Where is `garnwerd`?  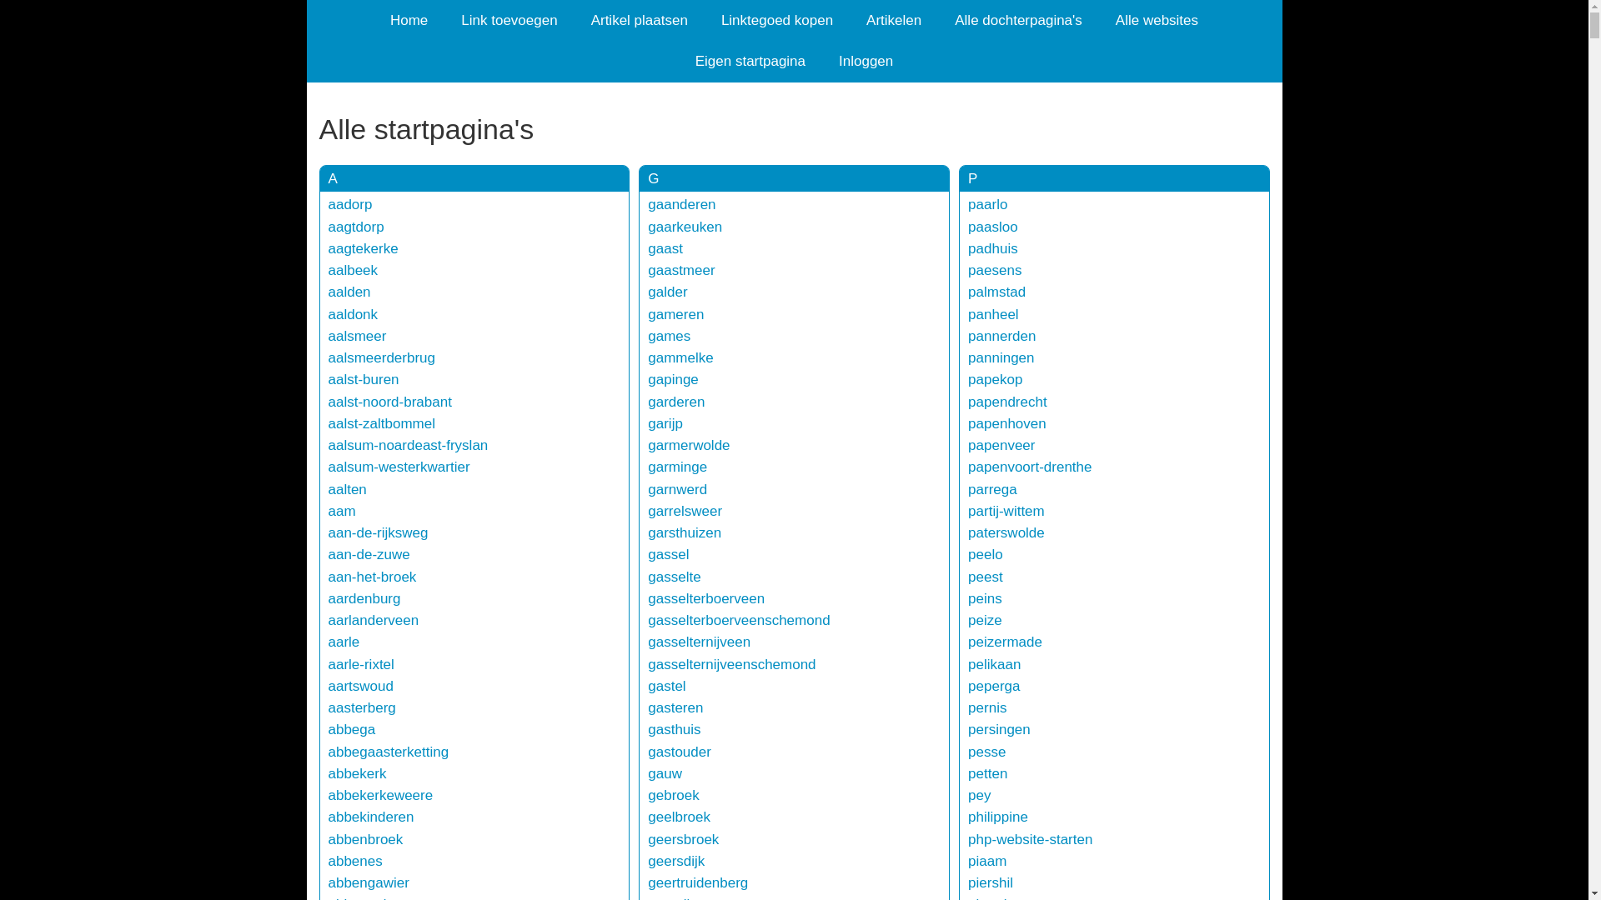 garnwerd is located at coordinates (677, 490).